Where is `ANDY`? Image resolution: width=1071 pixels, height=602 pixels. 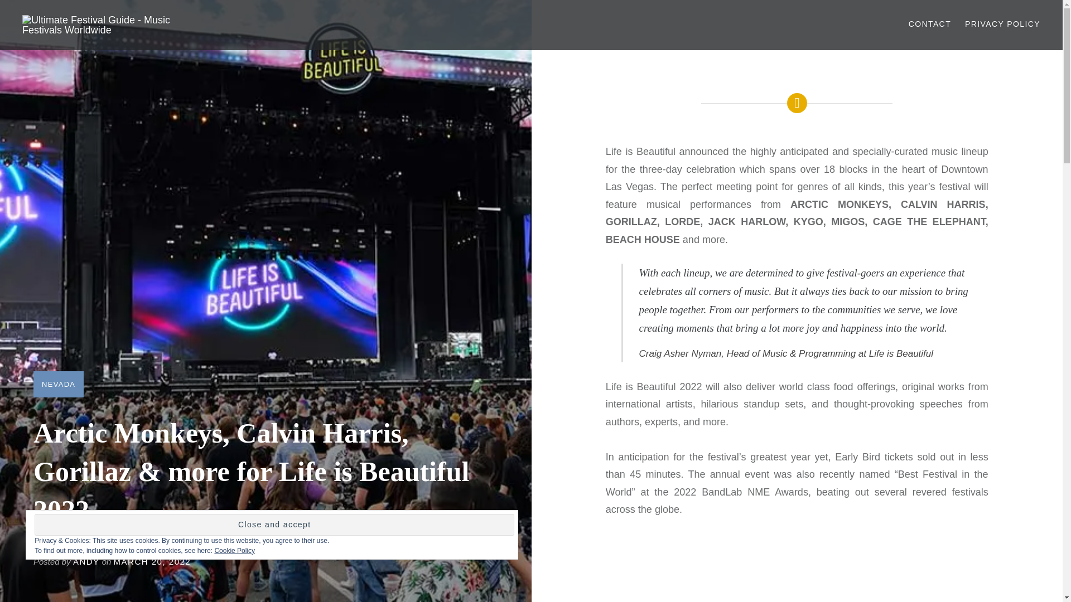
ANDY is located at coordinates (86, 562).